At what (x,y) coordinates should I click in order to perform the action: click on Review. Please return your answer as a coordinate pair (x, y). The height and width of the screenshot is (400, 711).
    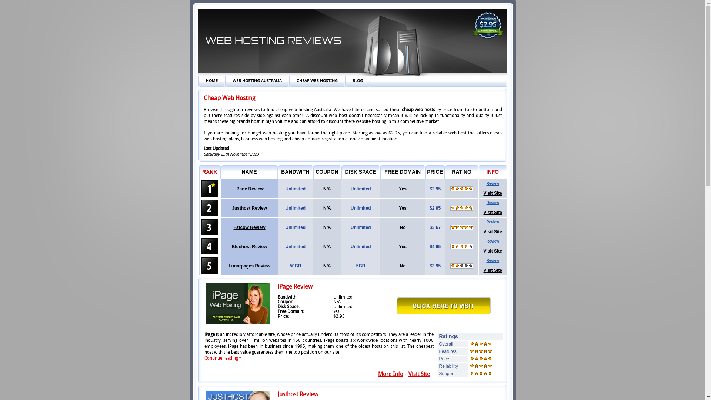
    Looking at the image, I should click on (493, 222).